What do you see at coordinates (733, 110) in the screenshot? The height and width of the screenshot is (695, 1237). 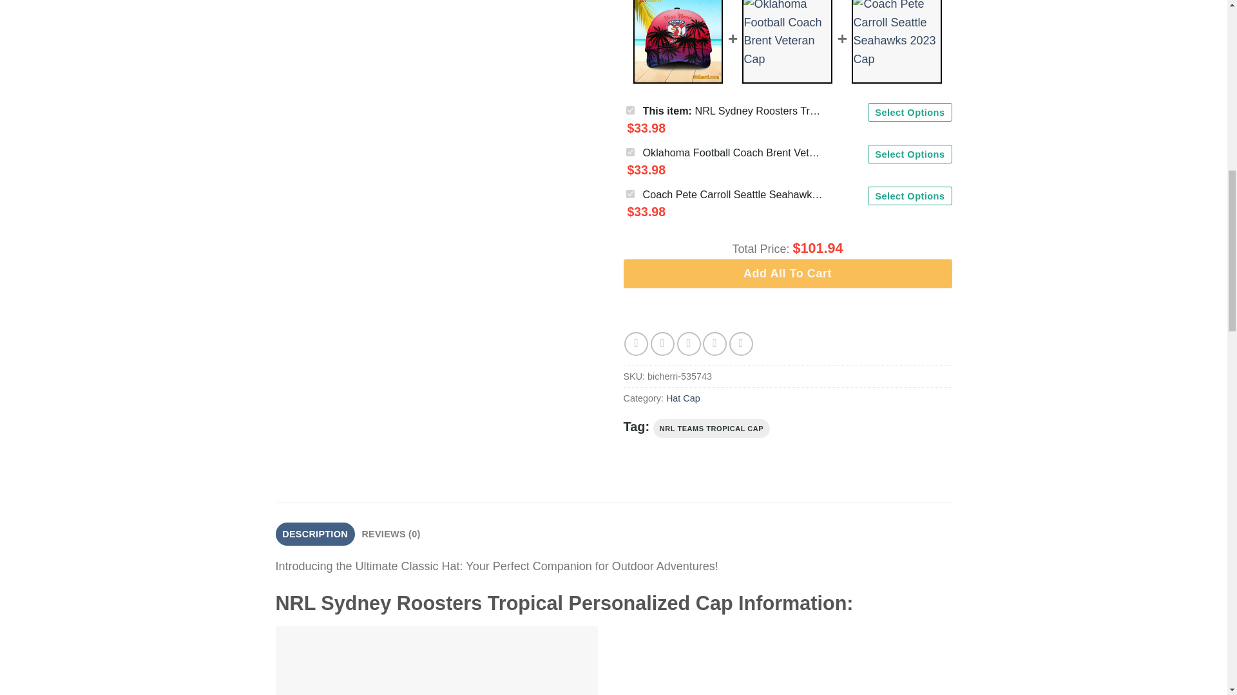 I see `This item: NRL Sydney Roosters Tropical Personalized Cap` at bounding box center [733, 110].